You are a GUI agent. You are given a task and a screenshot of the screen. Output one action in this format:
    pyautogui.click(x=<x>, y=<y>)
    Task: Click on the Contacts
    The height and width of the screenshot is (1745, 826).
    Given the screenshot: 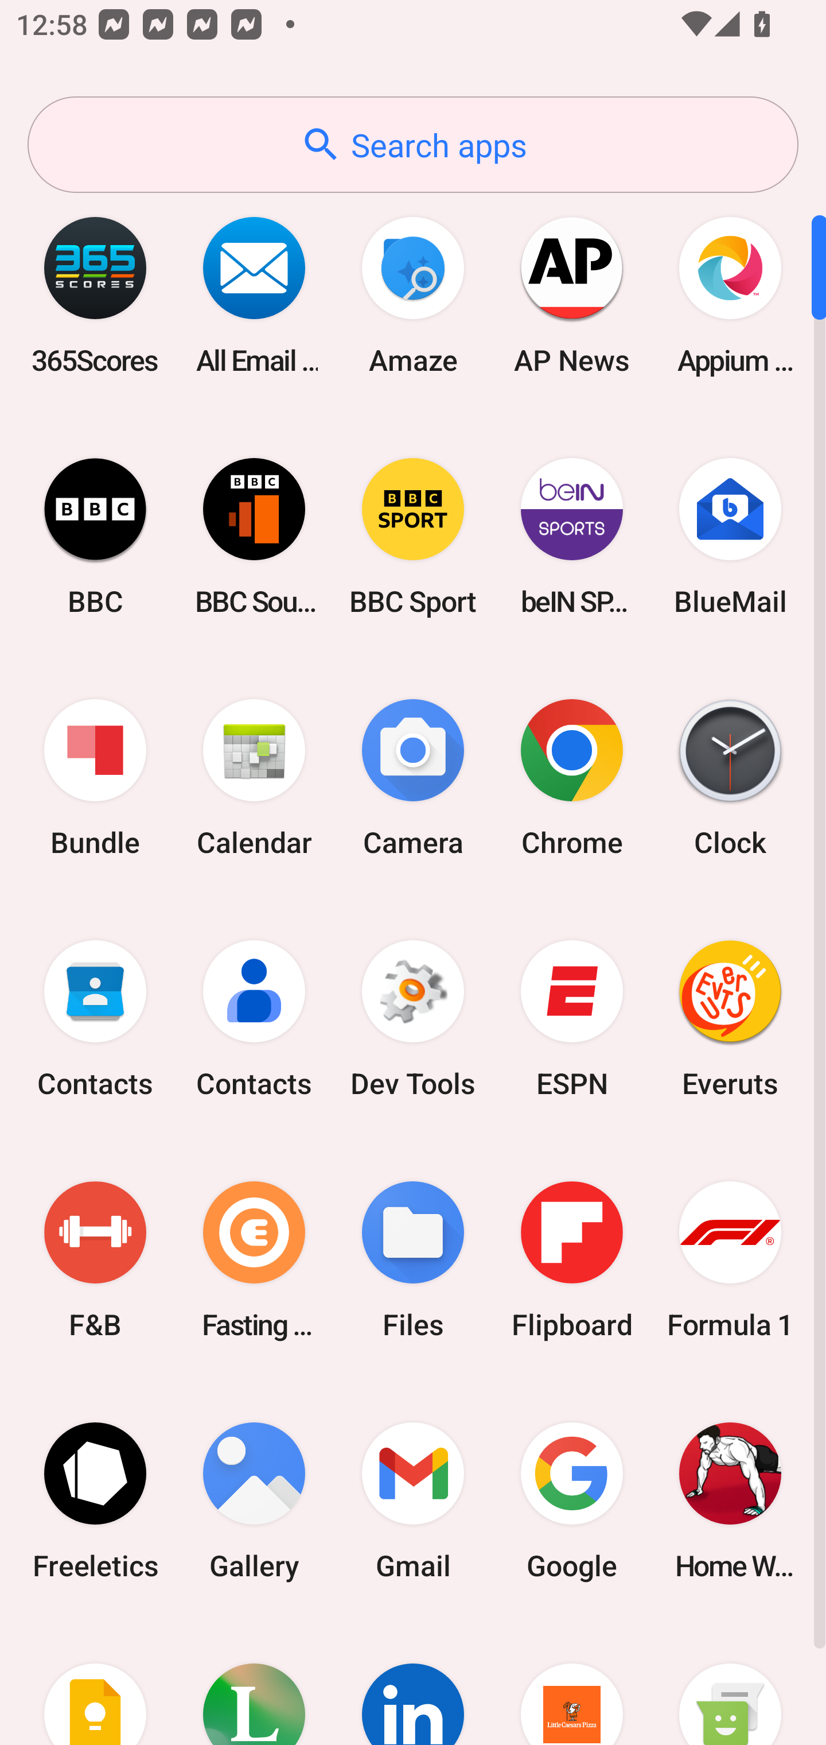 What is the action you would take?
    pyautogui.click(x=95, y=1019)
    